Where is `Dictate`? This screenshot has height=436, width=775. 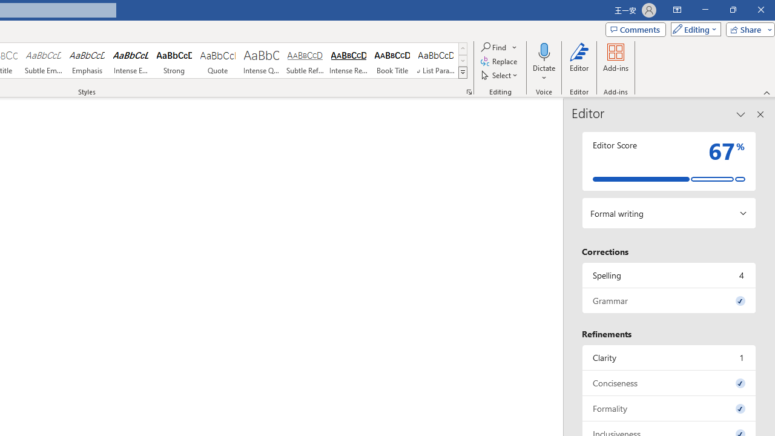 Dictate is located at coordinates (544, 51).